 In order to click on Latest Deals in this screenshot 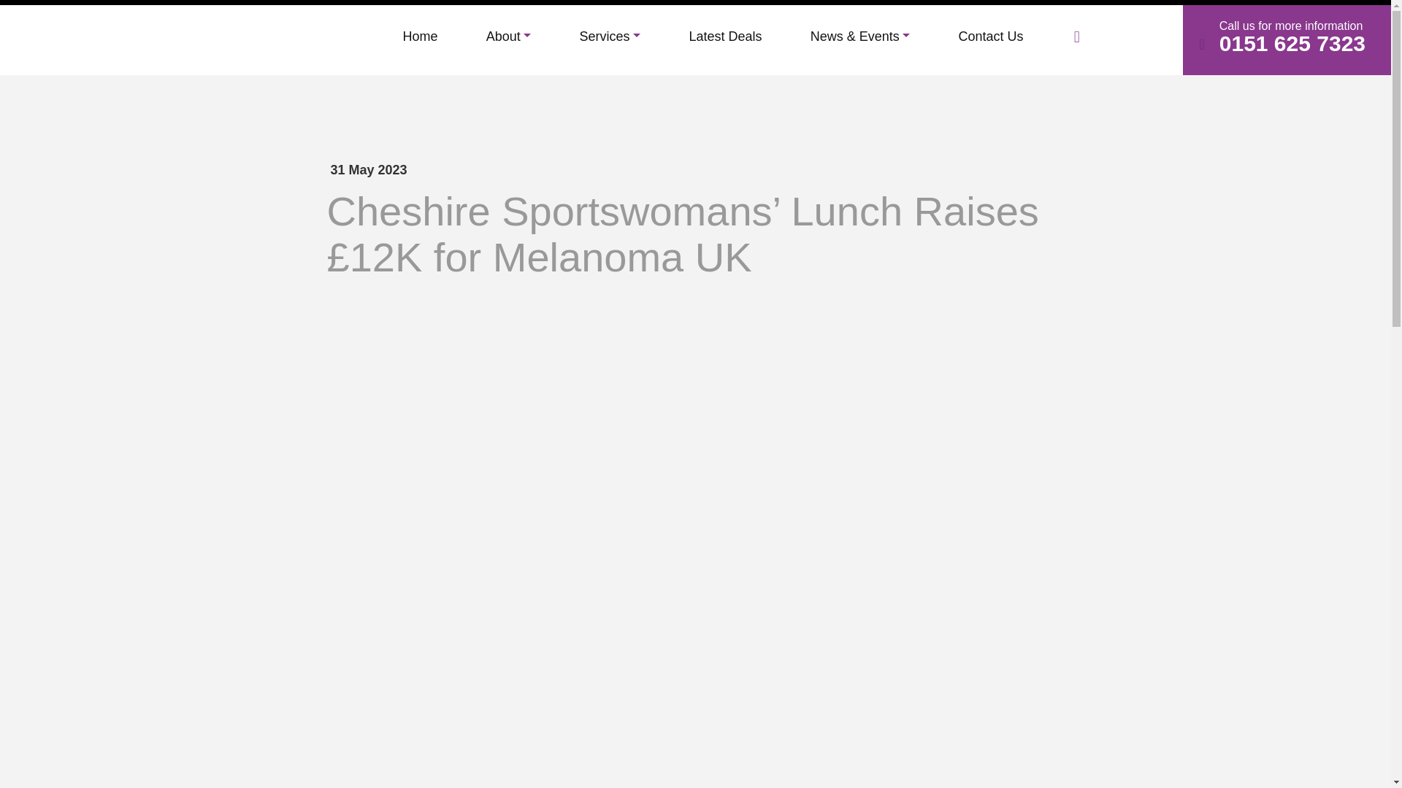, I will do `click(724, 36)`.